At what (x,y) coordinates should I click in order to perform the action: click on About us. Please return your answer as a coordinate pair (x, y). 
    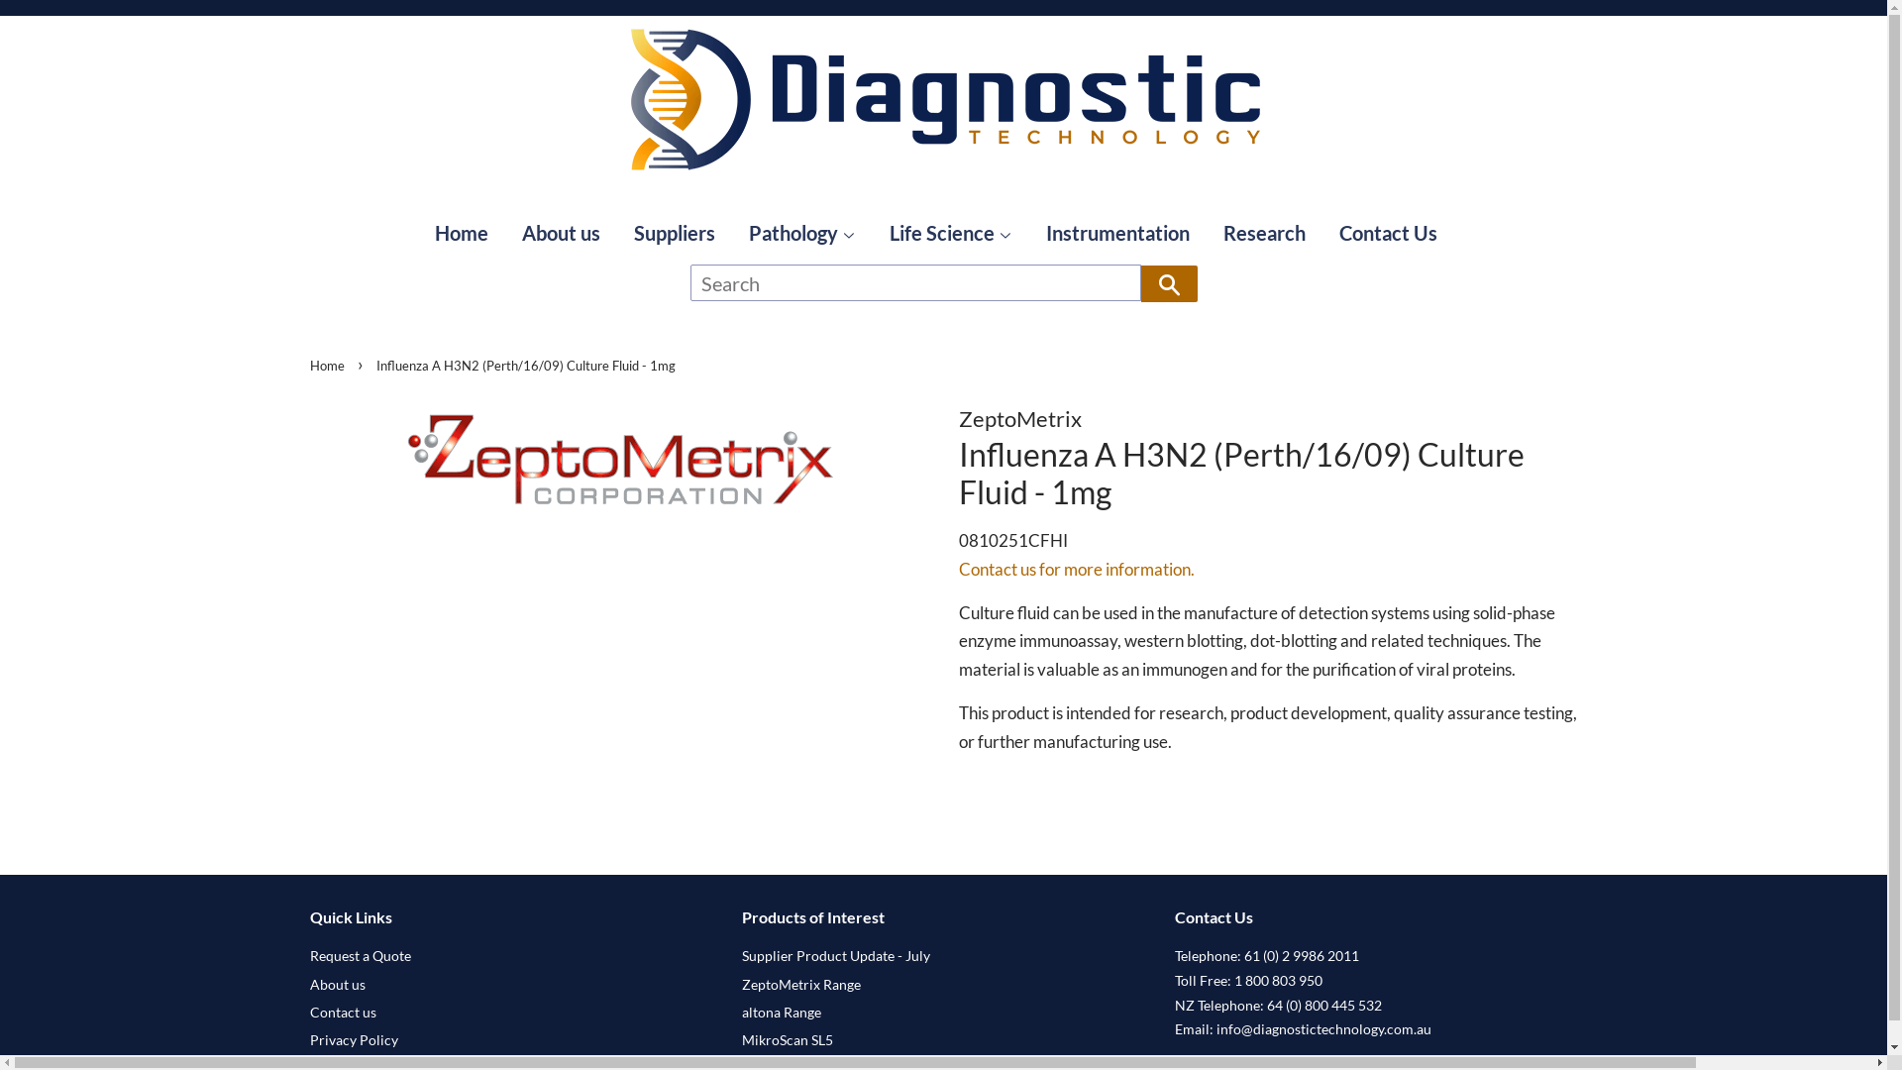
    Looking at the image, I should click on (561, 233).